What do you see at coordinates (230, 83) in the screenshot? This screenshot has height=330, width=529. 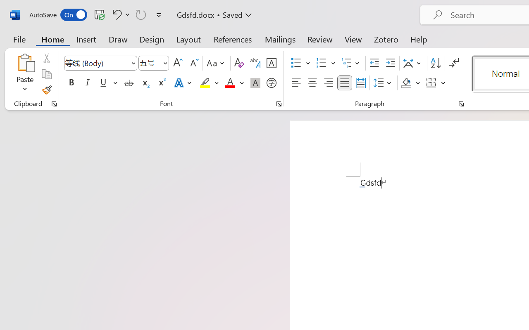 I see `Font Color Red` at bounding box center [230, 83].